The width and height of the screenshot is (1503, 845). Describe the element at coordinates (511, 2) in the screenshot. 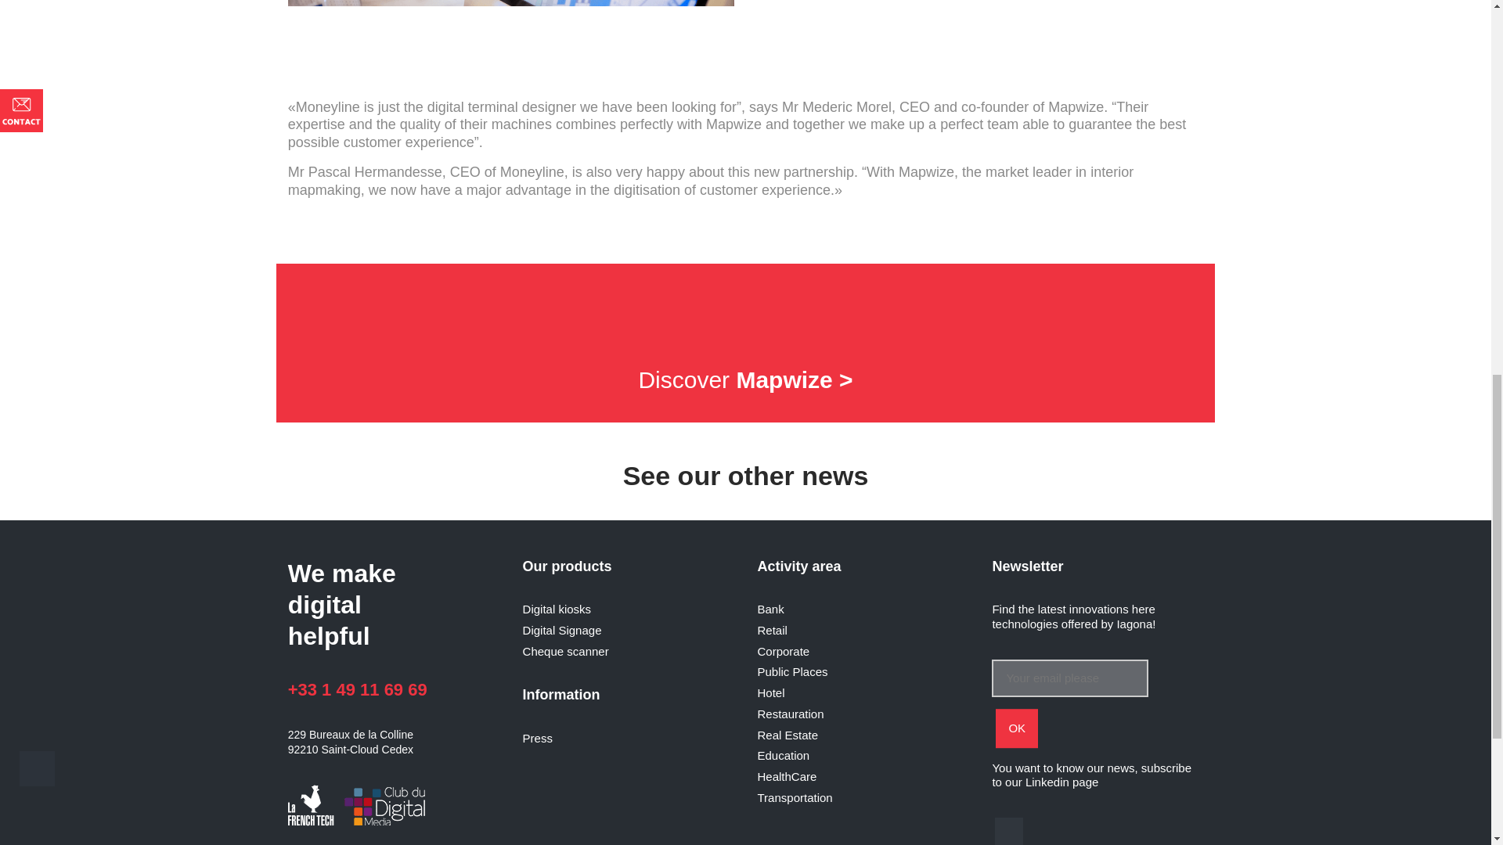

I see `mapwize-sur-bornes-moneyline` at that location.